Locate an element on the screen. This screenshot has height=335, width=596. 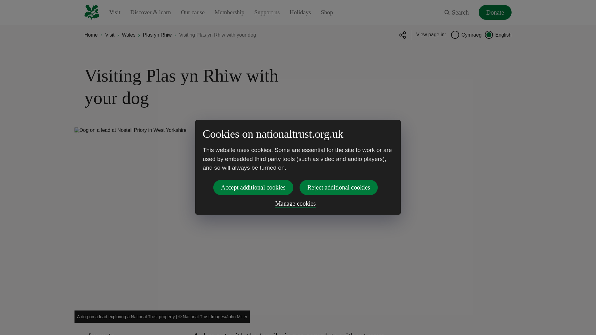
Membership is located at coordinates (229, 12).